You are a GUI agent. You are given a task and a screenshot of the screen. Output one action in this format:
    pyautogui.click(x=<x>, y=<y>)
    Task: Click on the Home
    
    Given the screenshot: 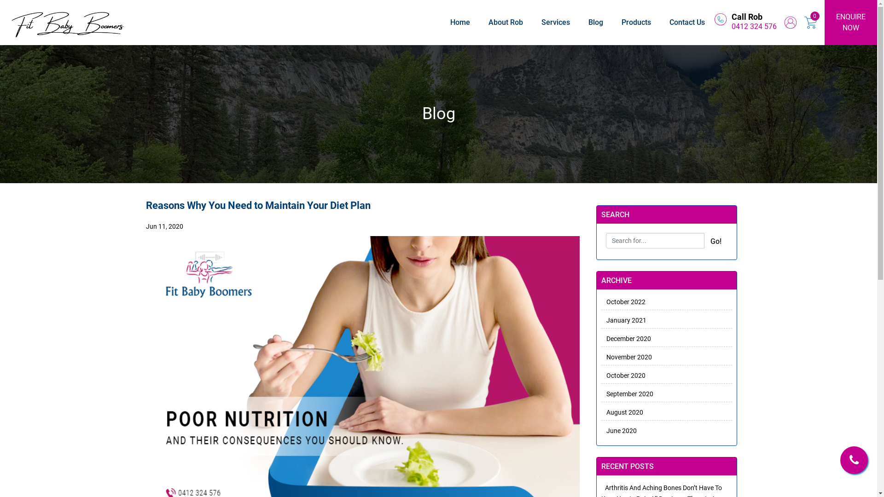 What is the action you would take?
    pyautogui.click(x=460, y=22)
    